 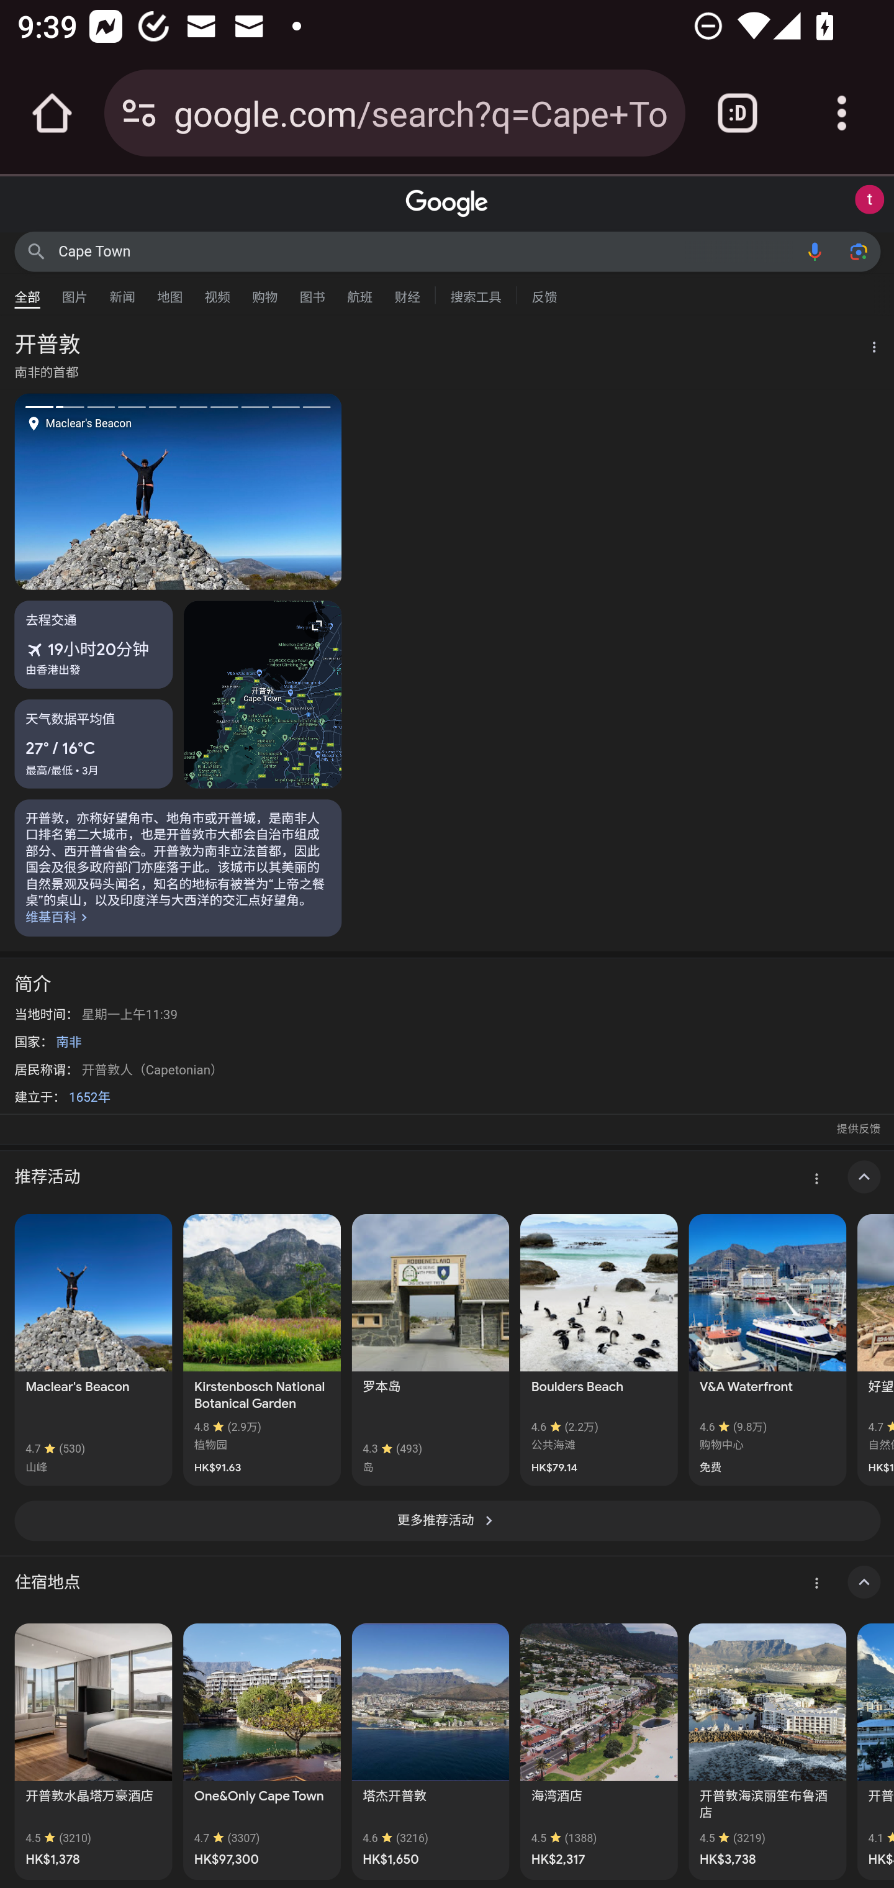 What do you see at coordinates (94, 743) in the screenshot?
I see `天气数据平均值 27° / 16°C 最高/最低 • 3月` at bounding box center [94, 743].